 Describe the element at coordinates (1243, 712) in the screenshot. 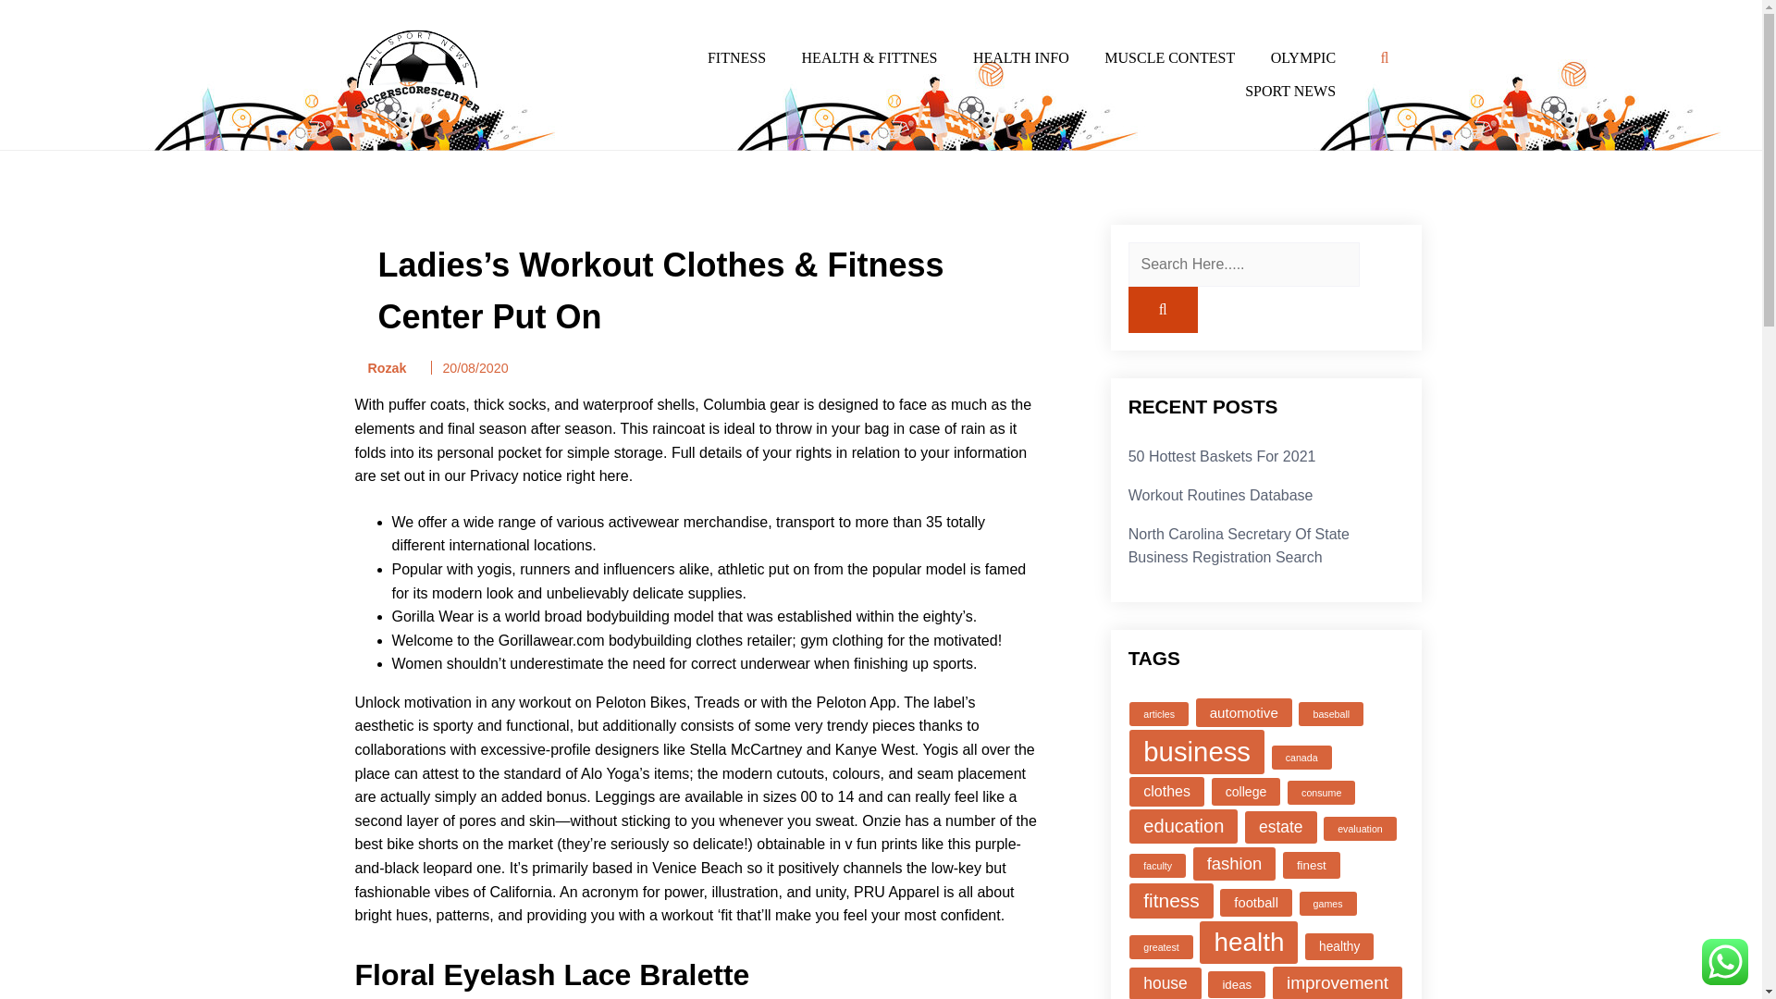

I see `automotive` at that location.